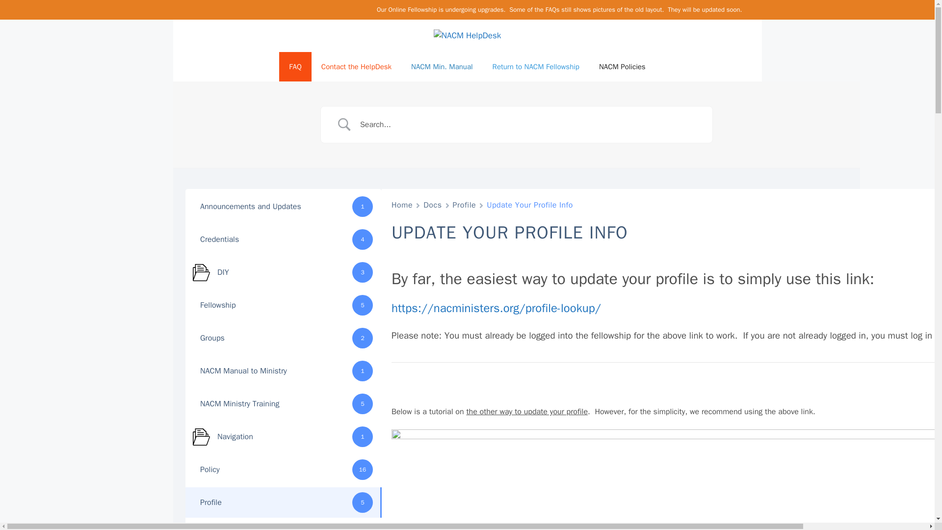 The width and height of the screenshot is (942, 530). What do you see at coordinates (402, 205) in the screenshot?
I see `Home` at bounding box center [402, 205].